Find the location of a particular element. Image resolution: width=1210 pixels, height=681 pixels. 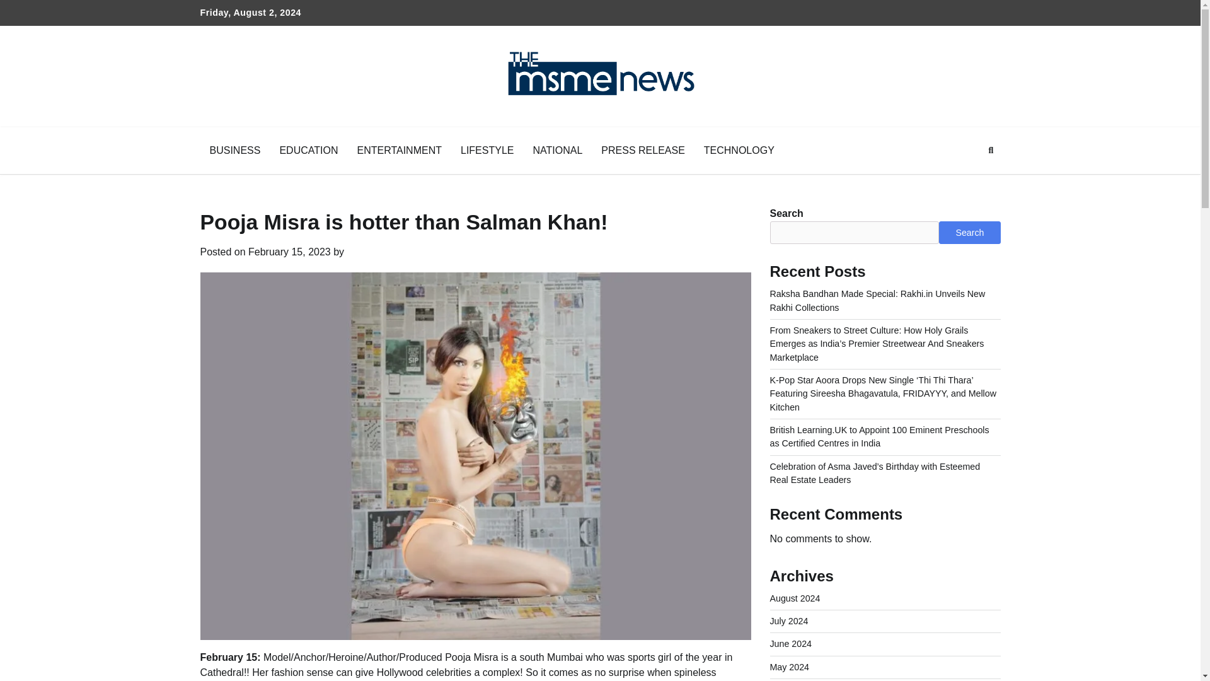

PRESS RELEASE is located at coordinates (643, 150).